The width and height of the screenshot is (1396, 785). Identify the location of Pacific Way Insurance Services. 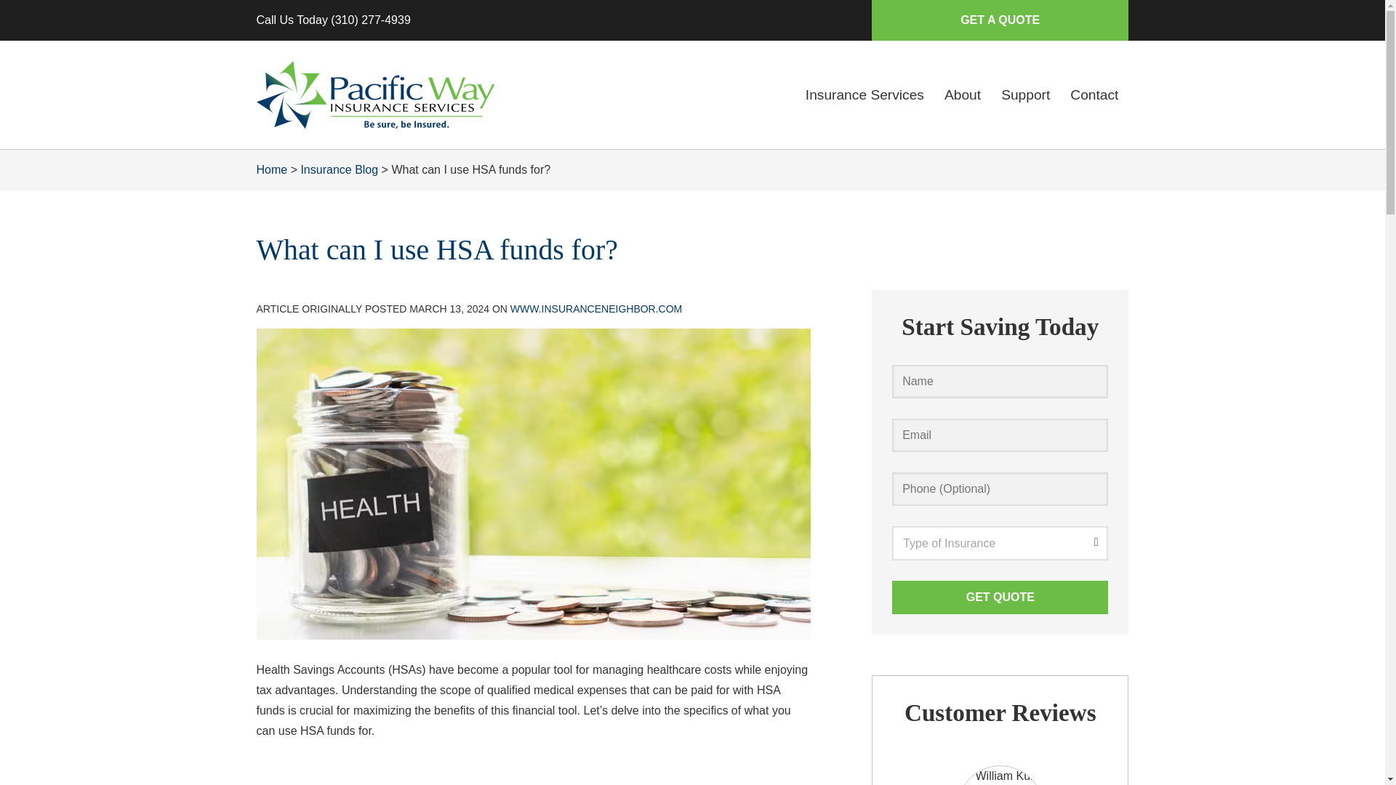
(374, 94).